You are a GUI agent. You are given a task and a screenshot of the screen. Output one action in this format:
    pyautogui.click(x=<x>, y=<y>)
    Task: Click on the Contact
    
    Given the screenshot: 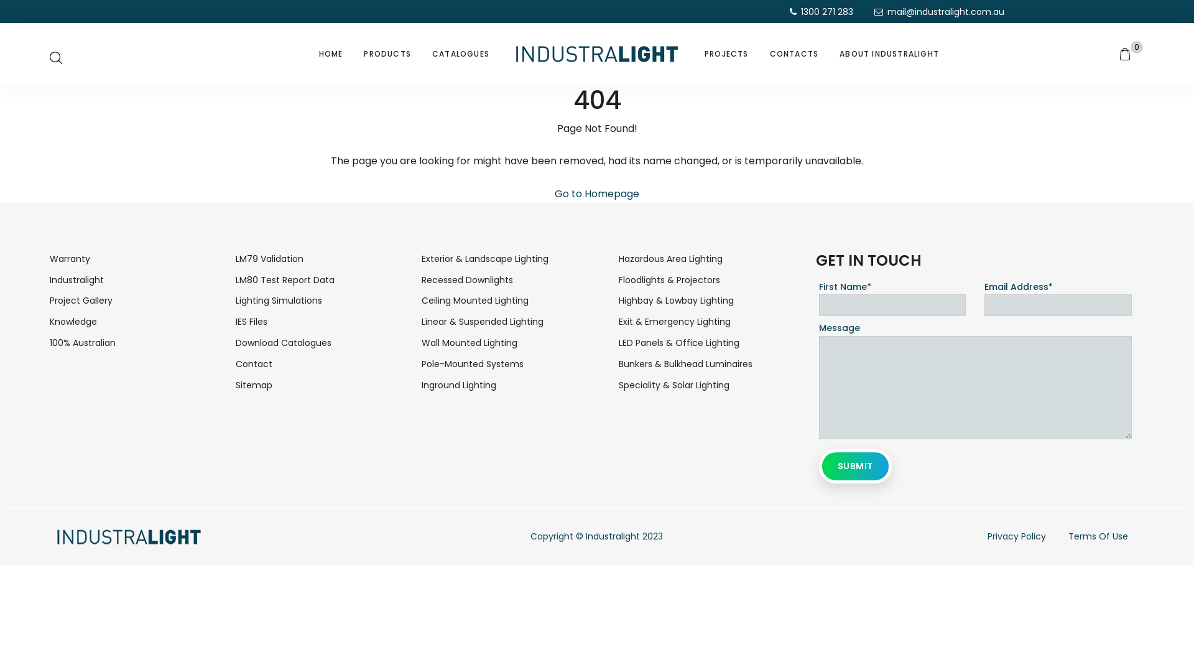 What is the action you would take?
    pyautogui.click(x=254, y=364)
    